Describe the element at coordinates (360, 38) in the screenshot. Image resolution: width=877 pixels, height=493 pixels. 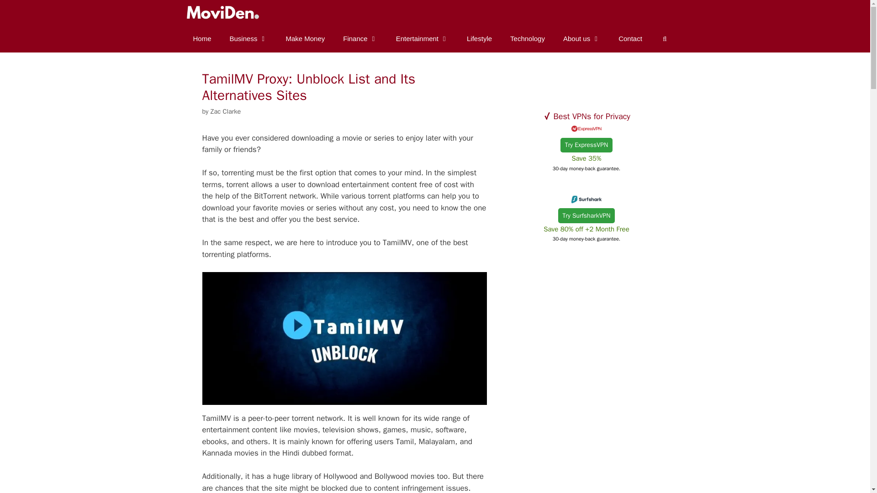
I see `Finance` at that location.